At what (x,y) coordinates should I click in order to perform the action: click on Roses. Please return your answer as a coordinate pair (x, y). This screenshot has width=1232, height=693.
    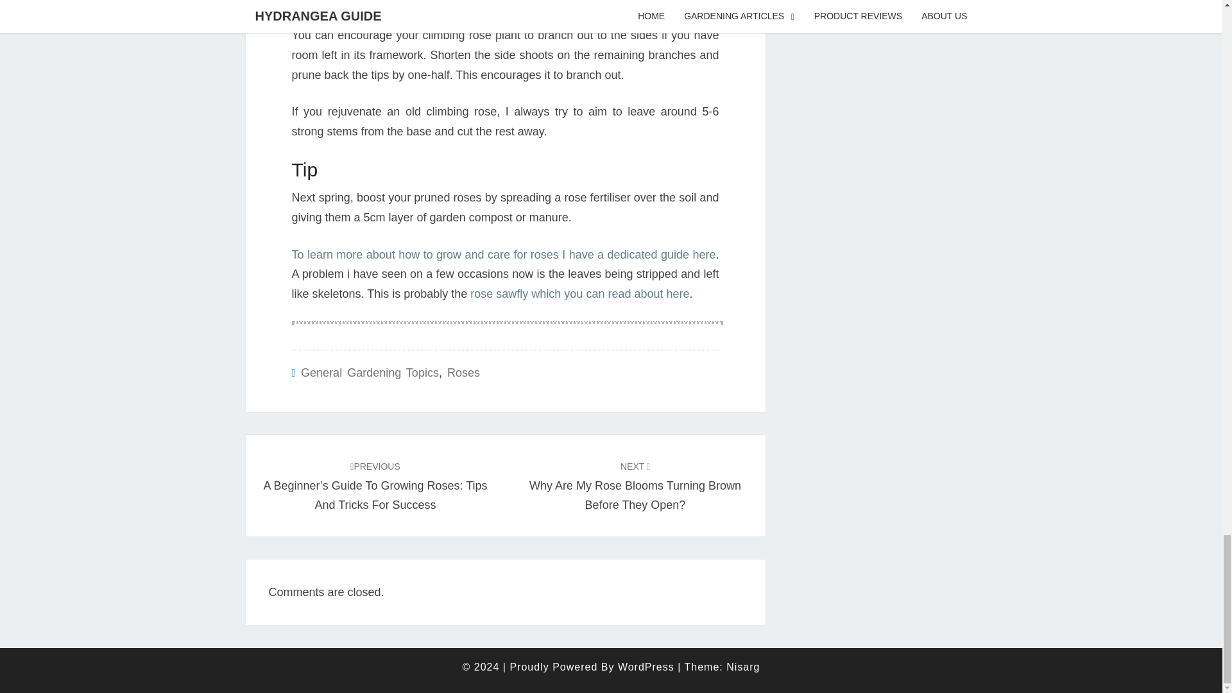
    Looking at the image, I should click on (370, 372).